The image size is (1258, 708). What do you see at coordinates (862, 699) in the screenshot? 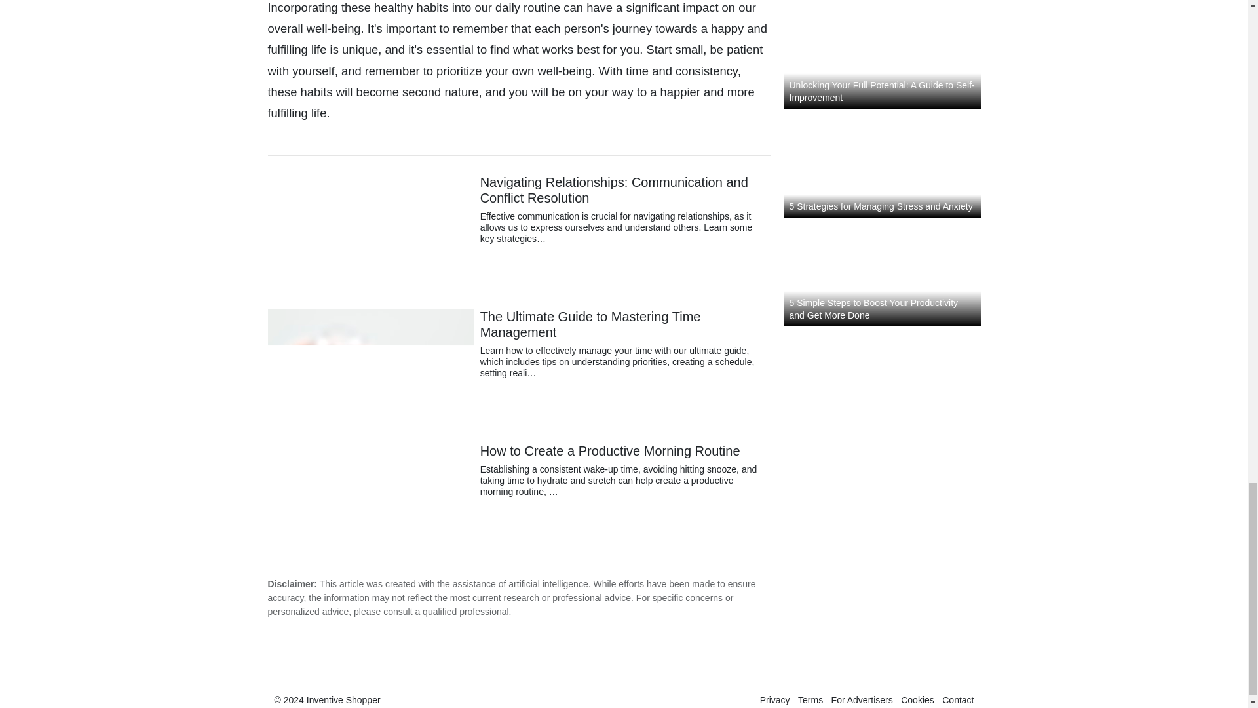
I see `For Advertisers` at bounding box center [862, 699].